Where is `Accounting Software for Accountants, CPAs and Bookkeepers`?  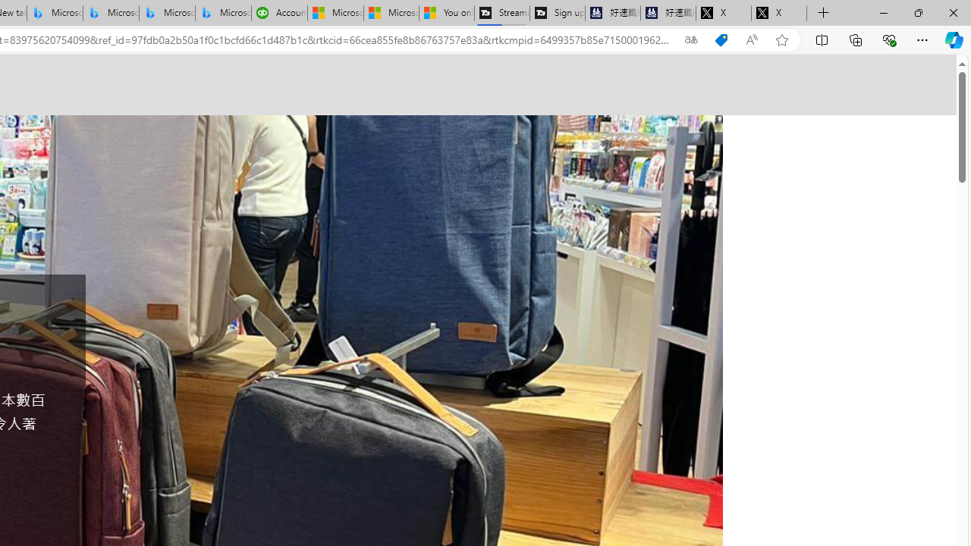
Accounting Software for Accountants, CPAs and Bookkeepers is located at coordinates (279, 14).